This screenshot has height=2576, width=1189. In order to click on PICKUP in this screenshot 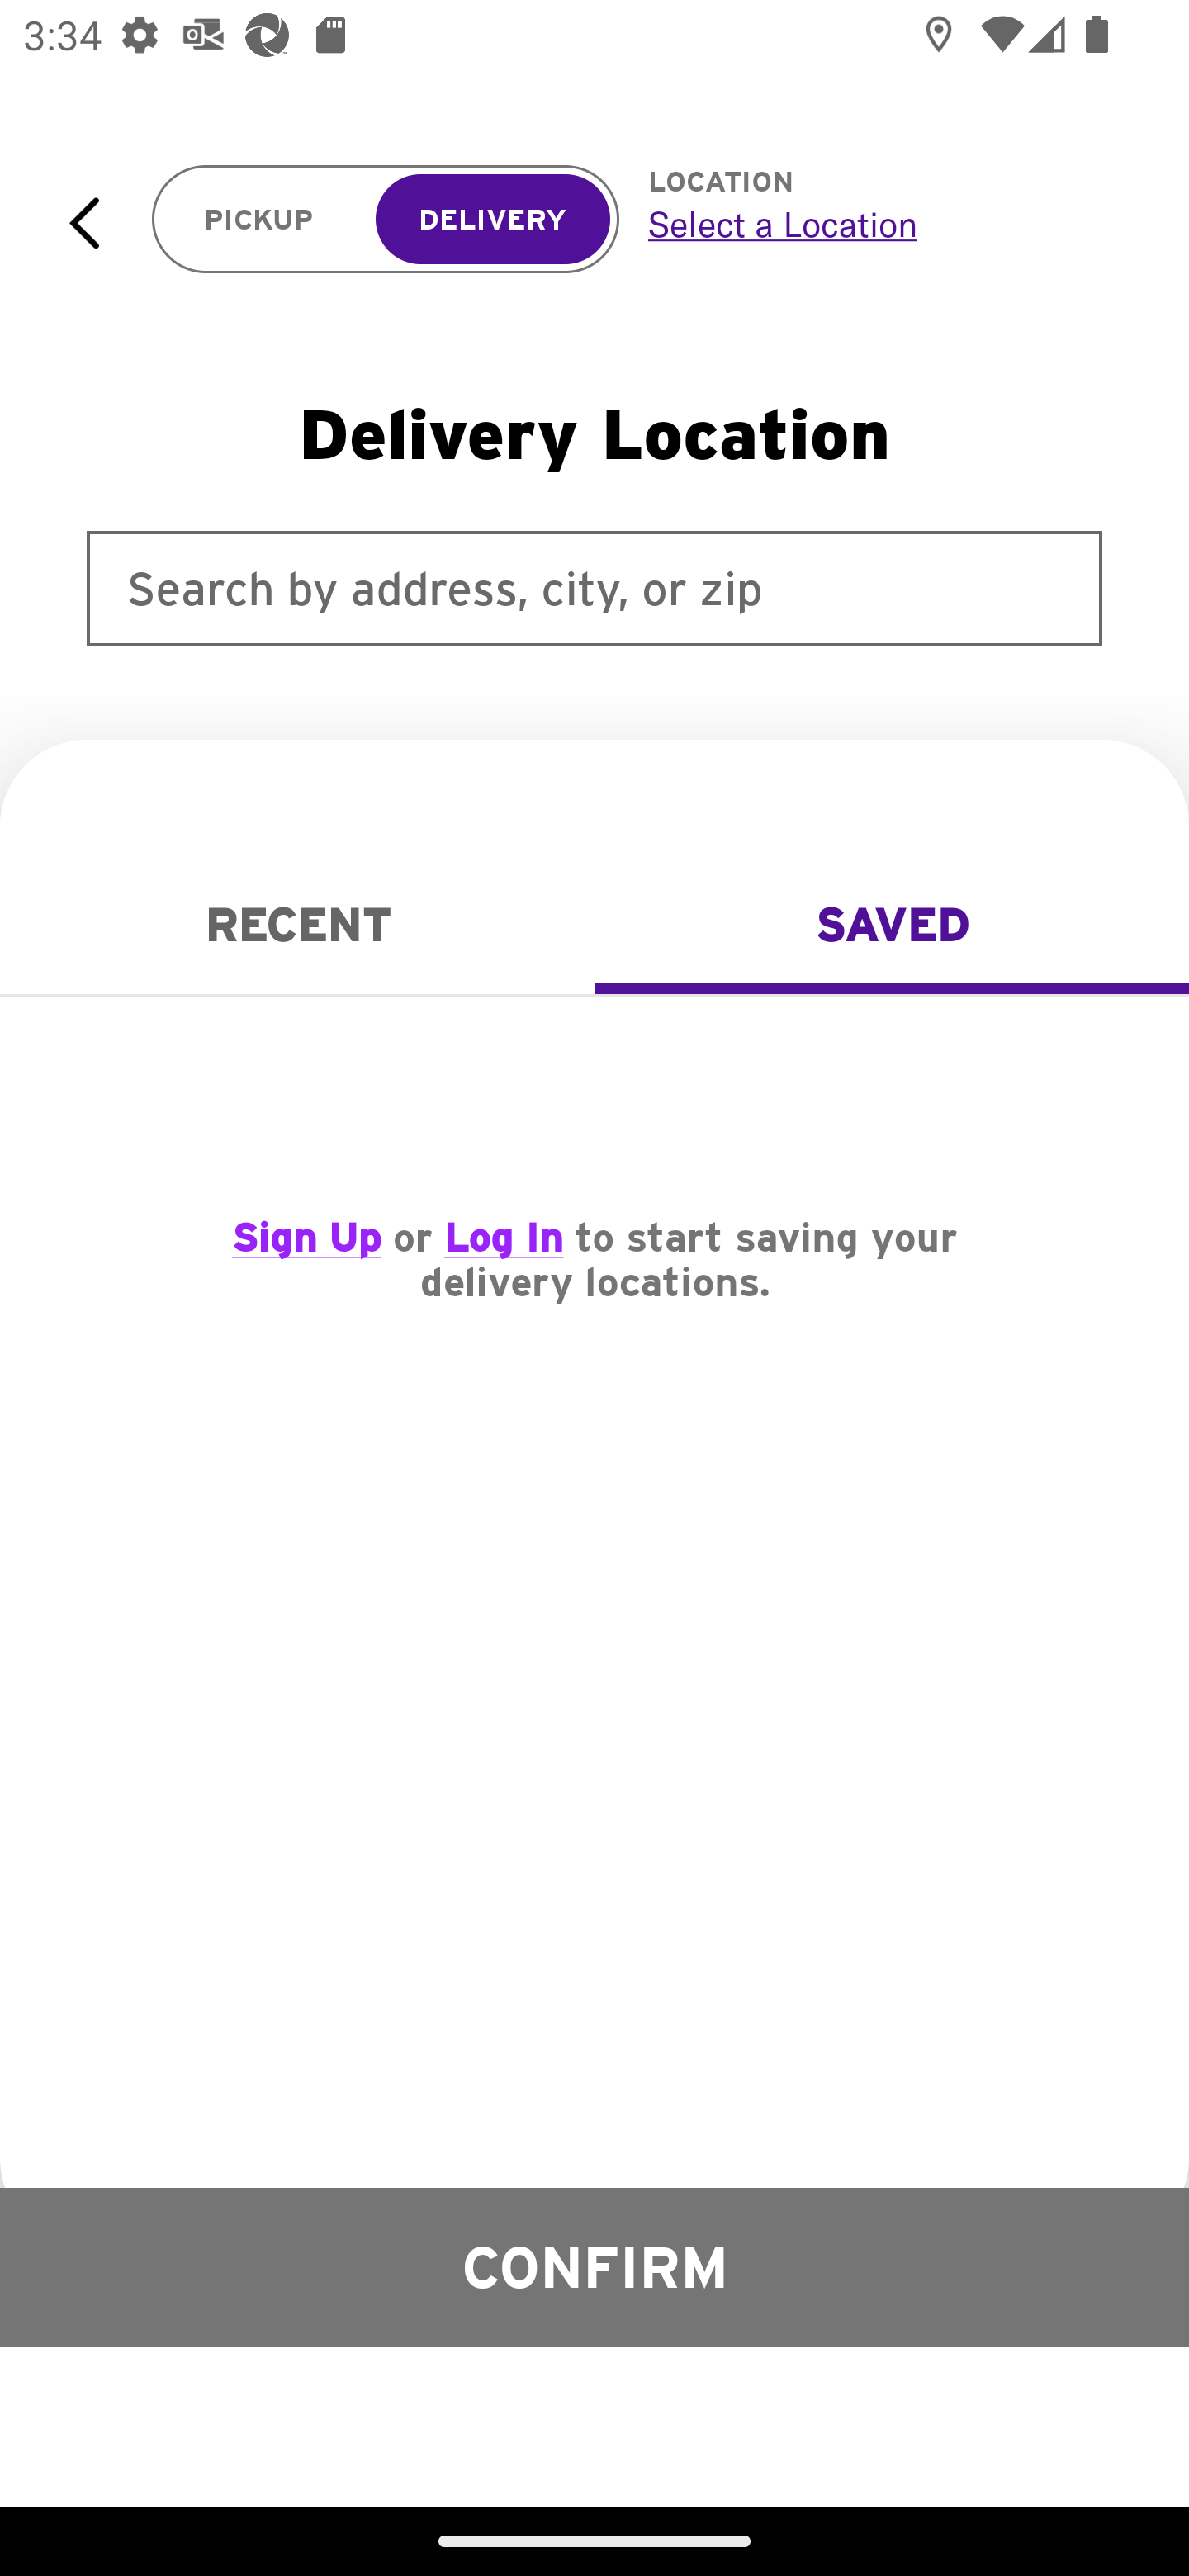, I will do `click(259, 220)`.